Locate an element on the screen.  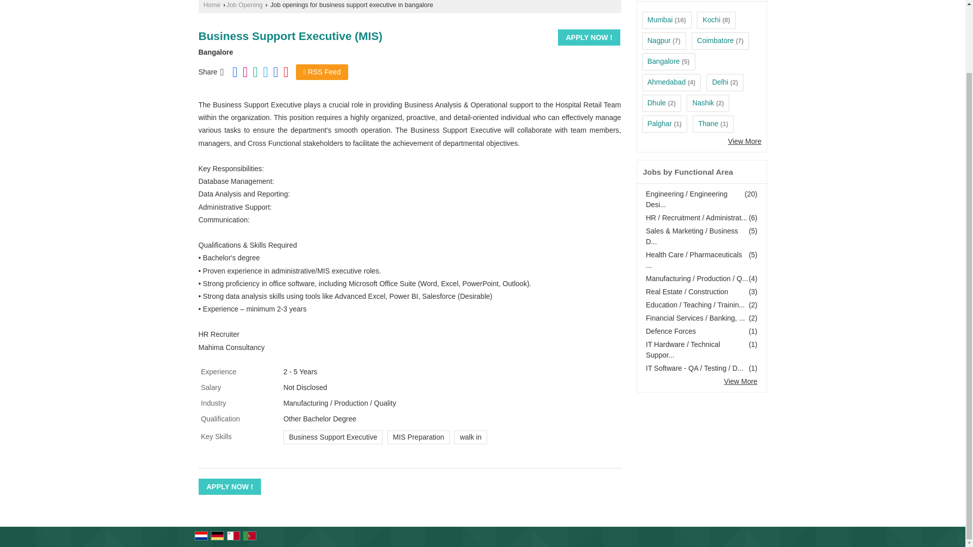
Ahmedabad is located at coordinates (667, 82).